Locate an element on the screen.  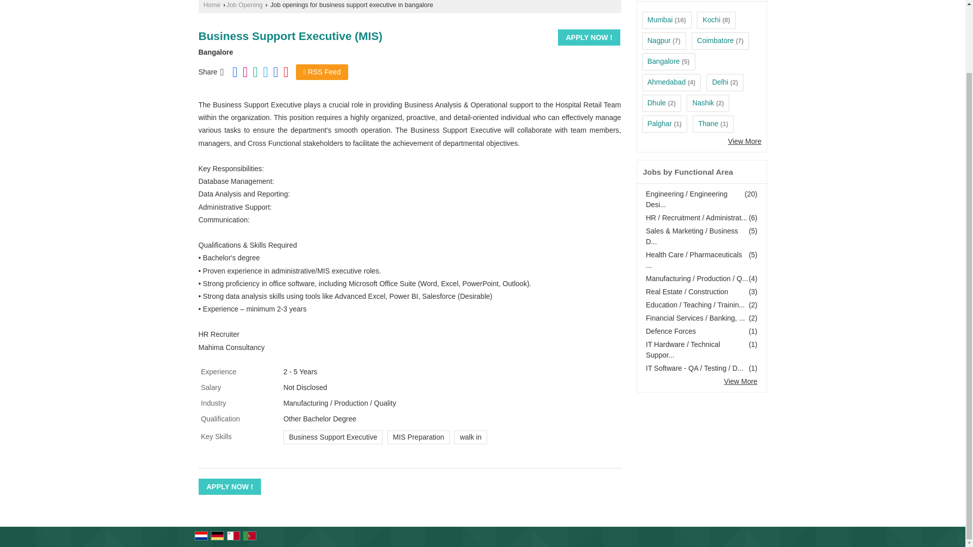
Ahmedabad is located at coordinates (667, 82).